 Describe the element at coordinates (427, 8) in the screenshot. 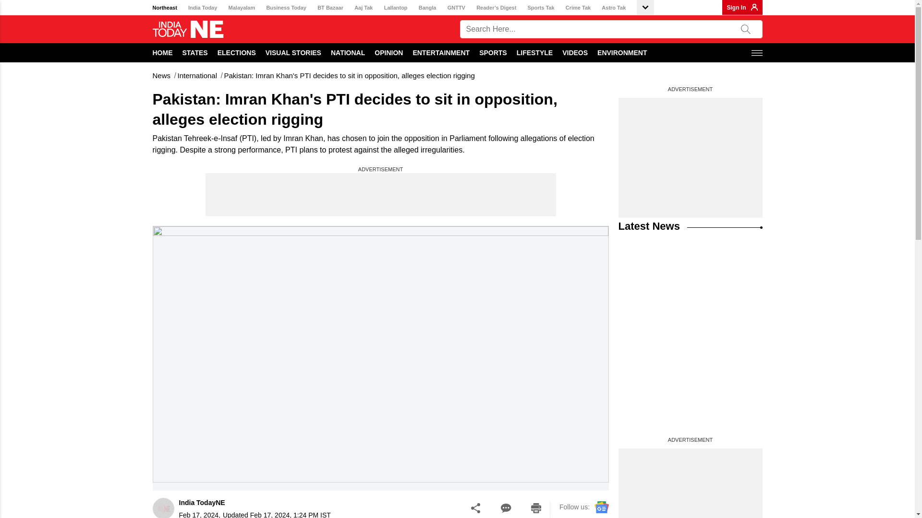

I see `Bangla` at that location.